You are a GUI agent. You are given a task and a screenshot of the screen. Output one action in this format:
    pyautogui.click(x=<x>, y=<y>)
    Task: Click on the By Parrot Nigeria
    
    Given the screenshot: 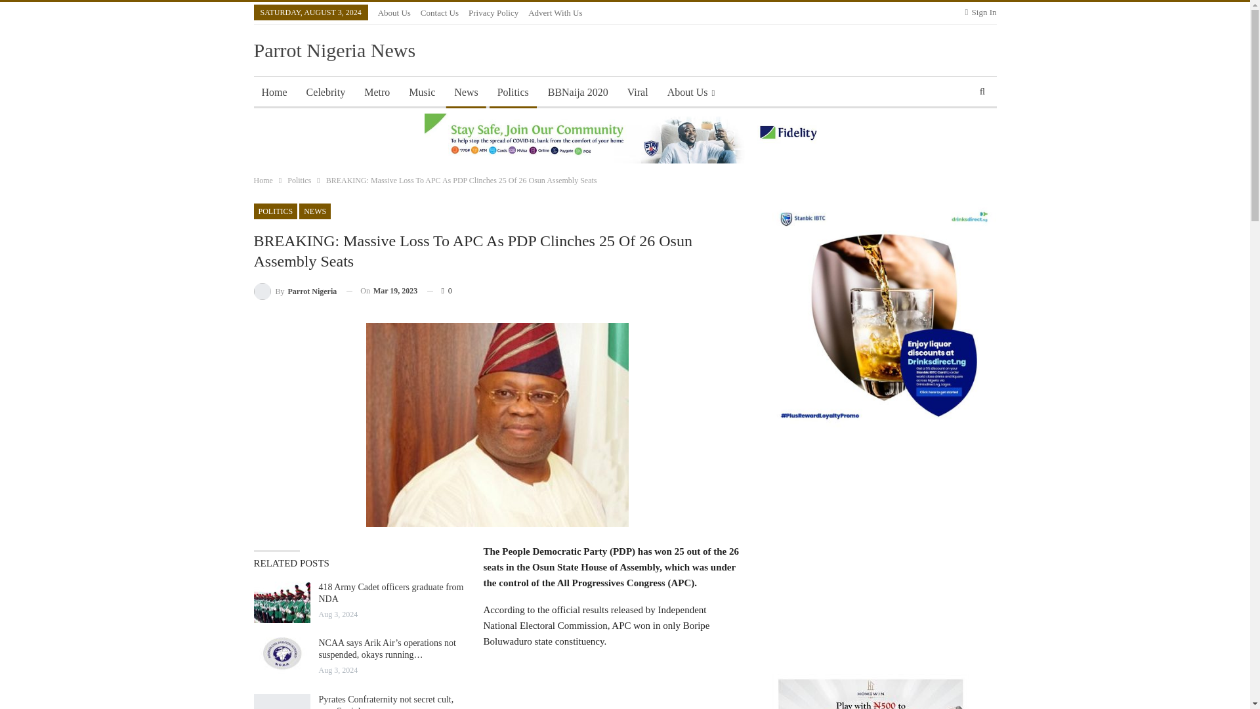 What is the action you would take?
    pyautogui.click(x=294, y=290)
    